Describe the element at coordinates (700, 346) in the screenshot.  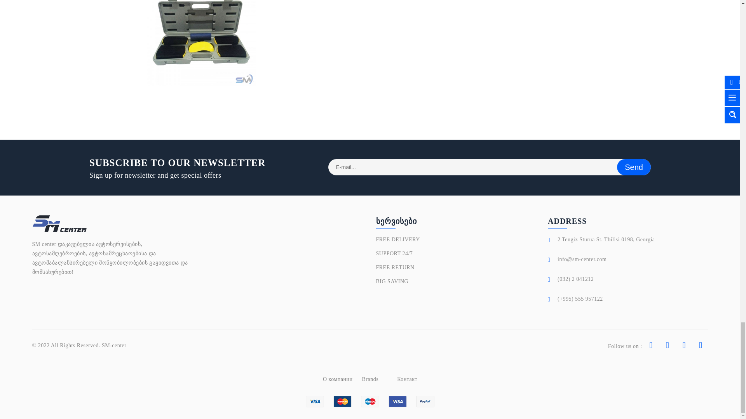
I see `Youtube` at that location.